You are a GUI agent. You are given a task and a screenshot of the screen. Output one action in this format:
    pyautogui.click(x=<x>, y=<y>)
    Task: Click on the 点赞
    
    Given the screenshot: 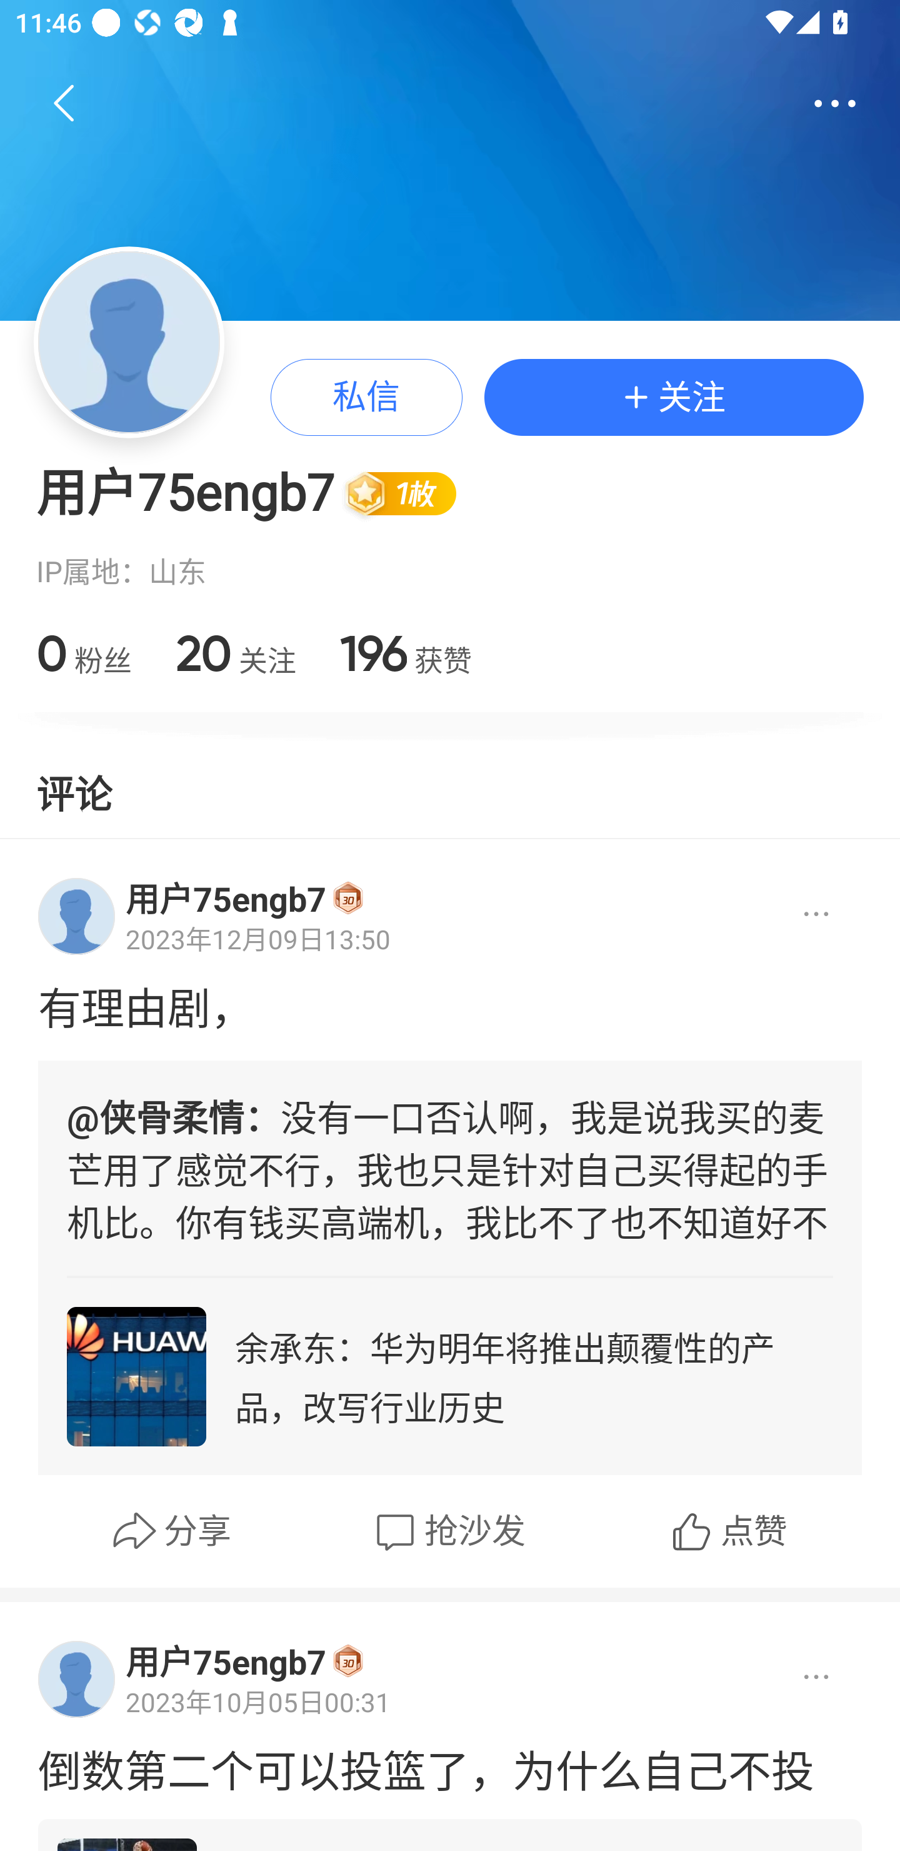 What is the action you would take?
    pyautogui.click(x=727, y=1531)
    